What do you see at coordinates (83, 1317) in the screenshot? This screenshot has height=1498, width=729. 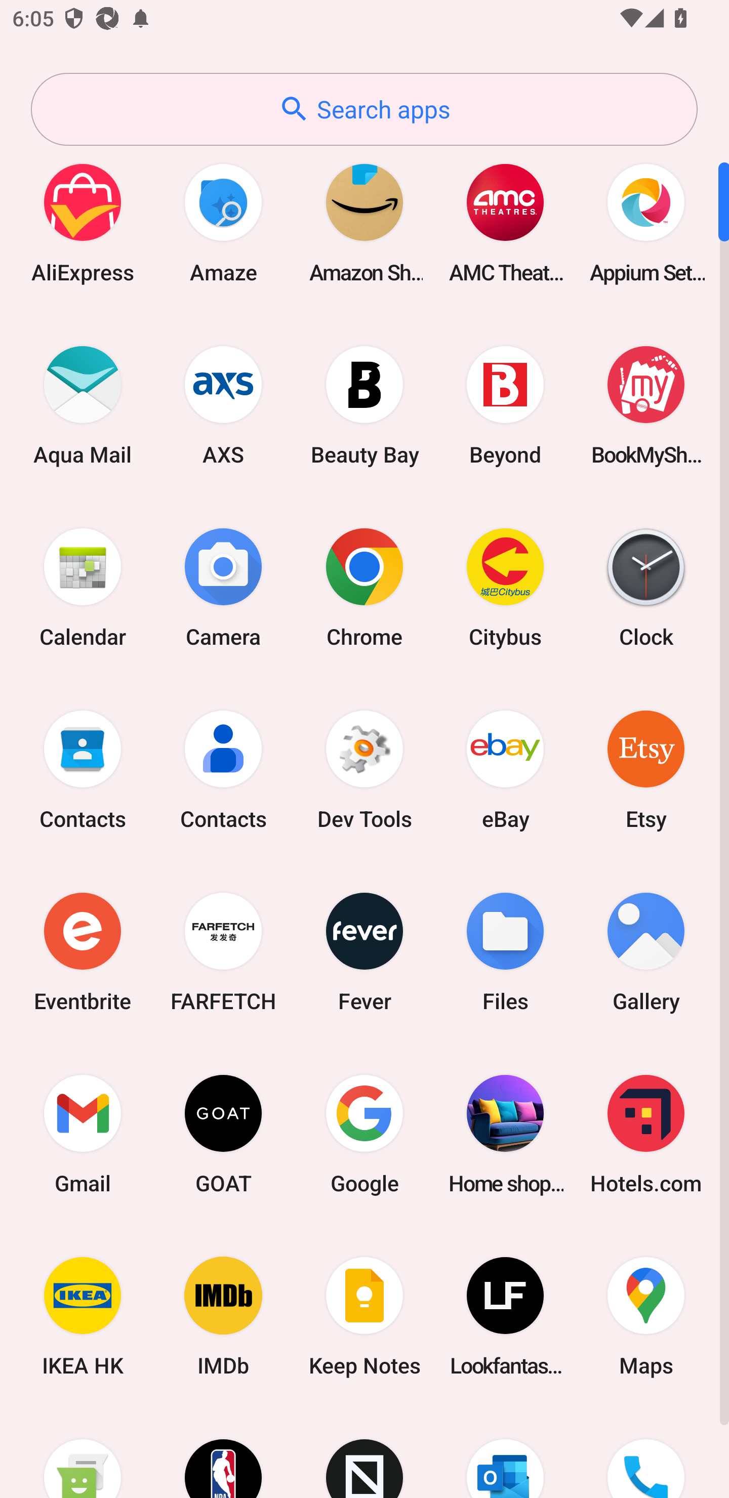 I see `IKEA HK` at bounding box center [83, 1317].